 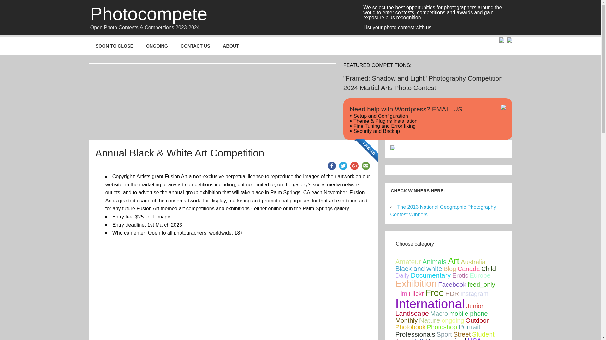 I want to click on 60 topics, so click(x=468, y=269).